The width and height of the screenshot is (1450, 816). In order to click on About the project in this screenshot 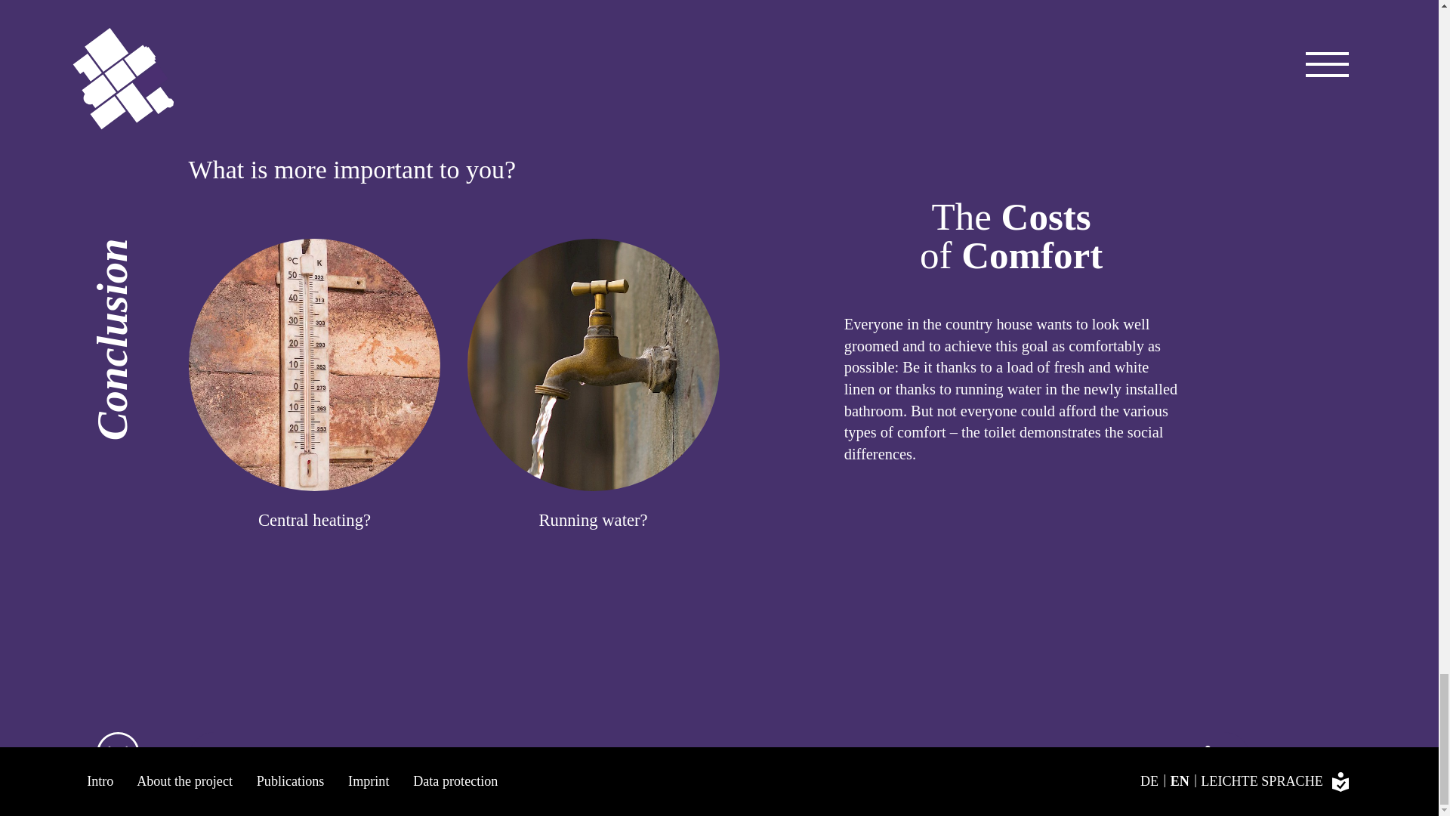, I will do `click(184, 781)`.